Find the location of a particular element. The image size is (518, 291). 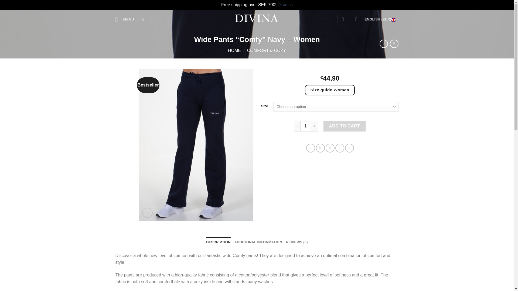

Share on Twitter is located at coordinates (320, 148).